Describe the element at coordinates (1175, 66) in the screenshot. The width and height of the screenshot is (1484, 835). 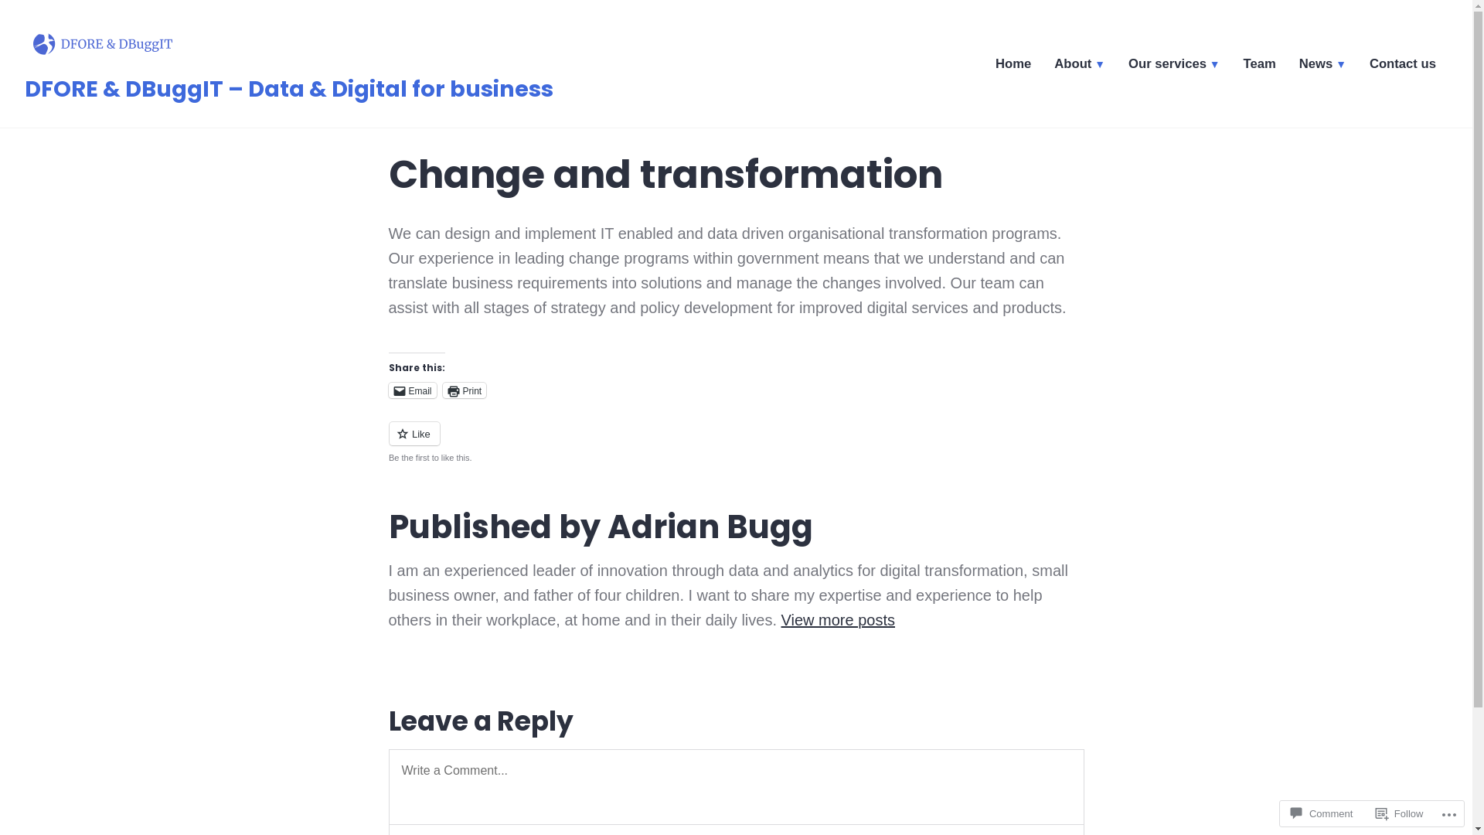
I see `Our services` at that location.